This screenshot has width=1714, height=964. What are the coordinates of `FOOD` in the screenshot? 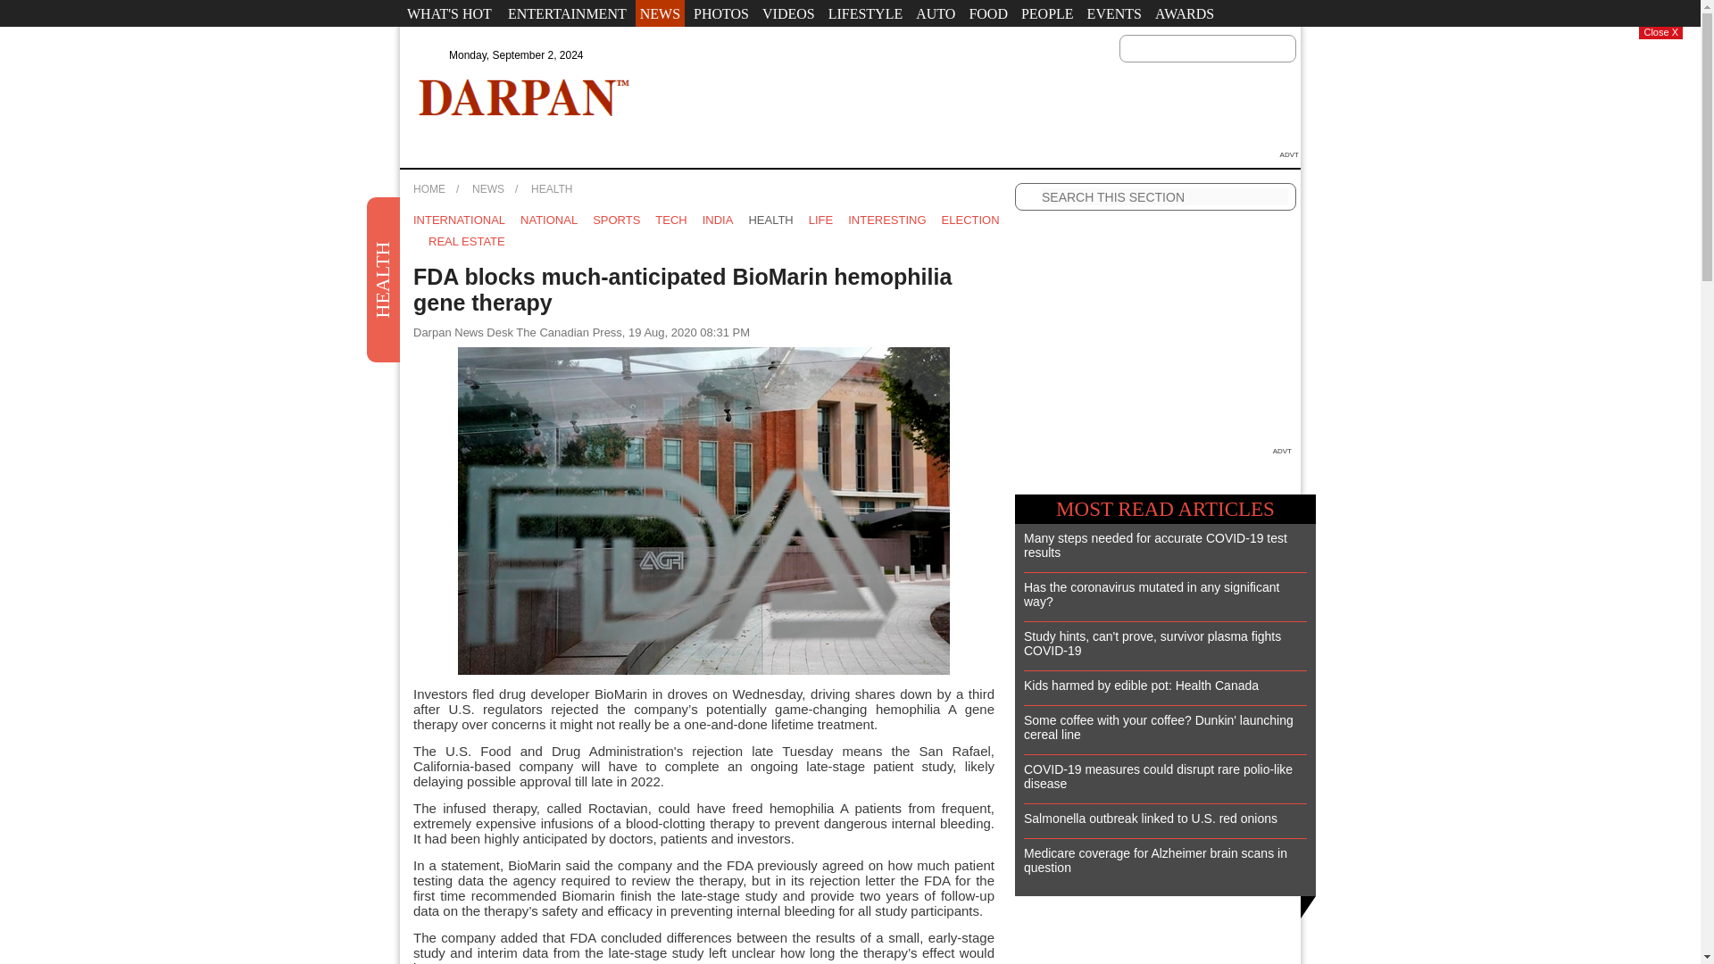 It's located at (987, 13).